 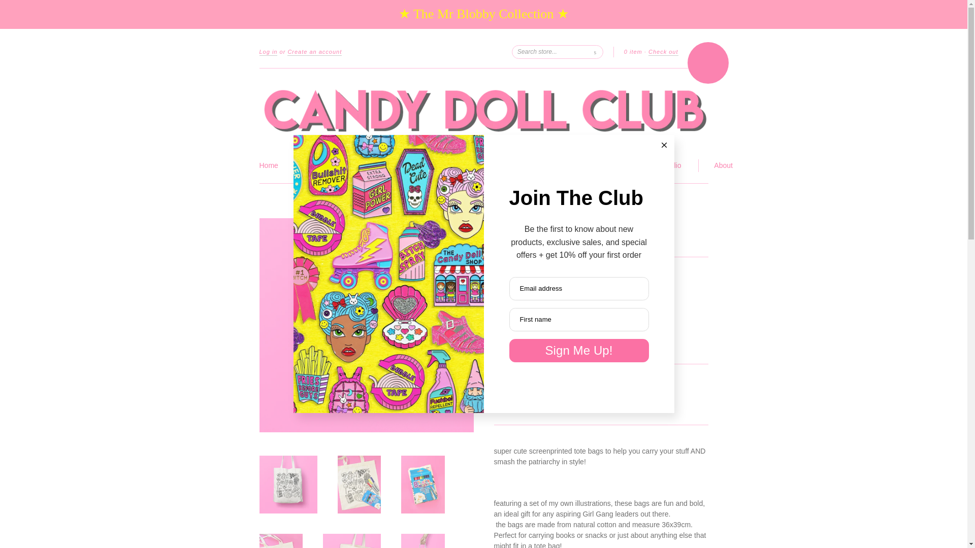 I want to click on Portfolio, so click(x=668, y=165).